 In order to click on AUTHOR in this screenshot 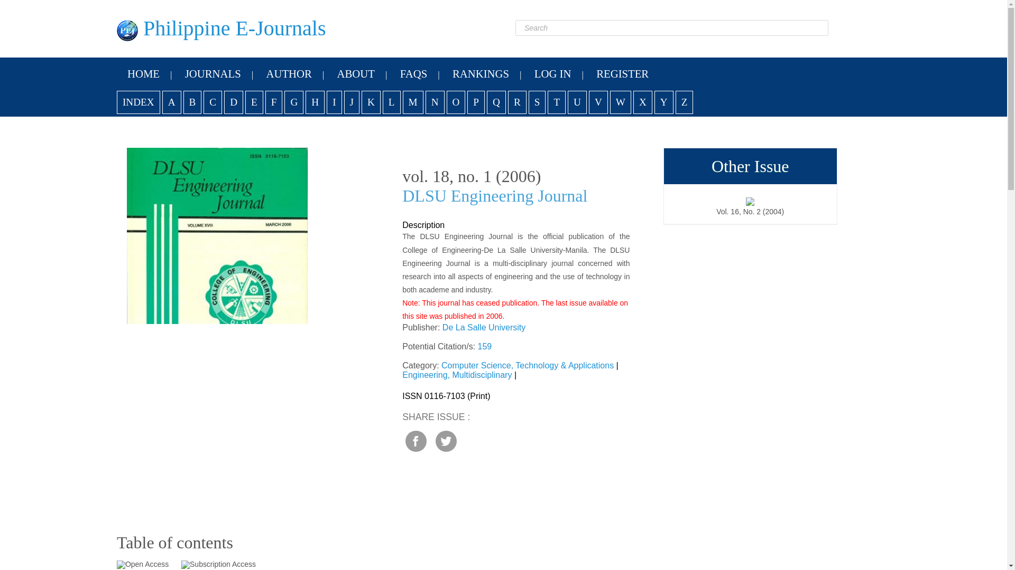, I will do `click(289, 74)`.